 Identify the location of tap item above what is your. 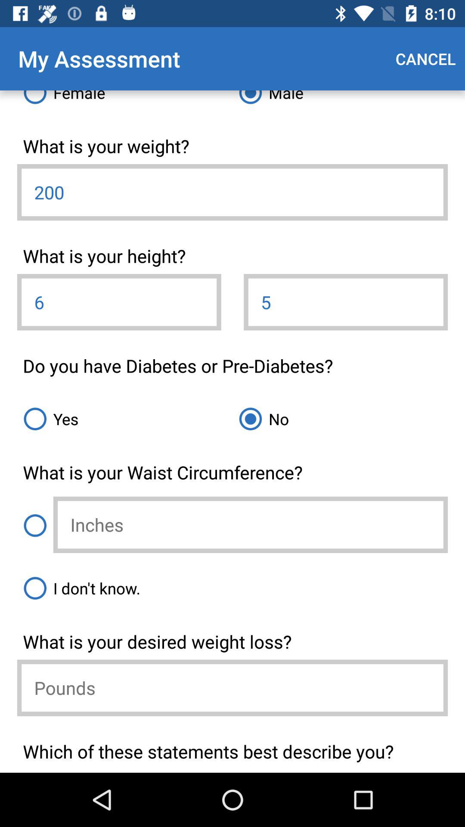
(125, 101).